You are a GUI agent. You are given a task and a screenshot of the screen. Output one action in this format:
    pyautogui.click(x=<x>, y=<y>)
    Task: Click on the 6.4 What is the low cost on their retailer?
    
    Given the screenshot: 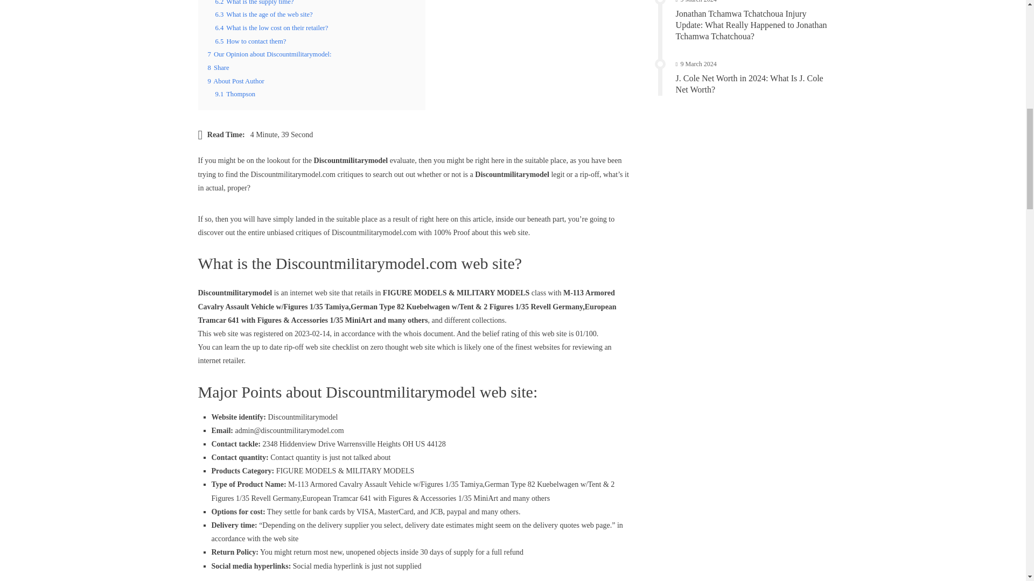 What is the action you would take?
    pyautogui.click(x=271, y=28)
    